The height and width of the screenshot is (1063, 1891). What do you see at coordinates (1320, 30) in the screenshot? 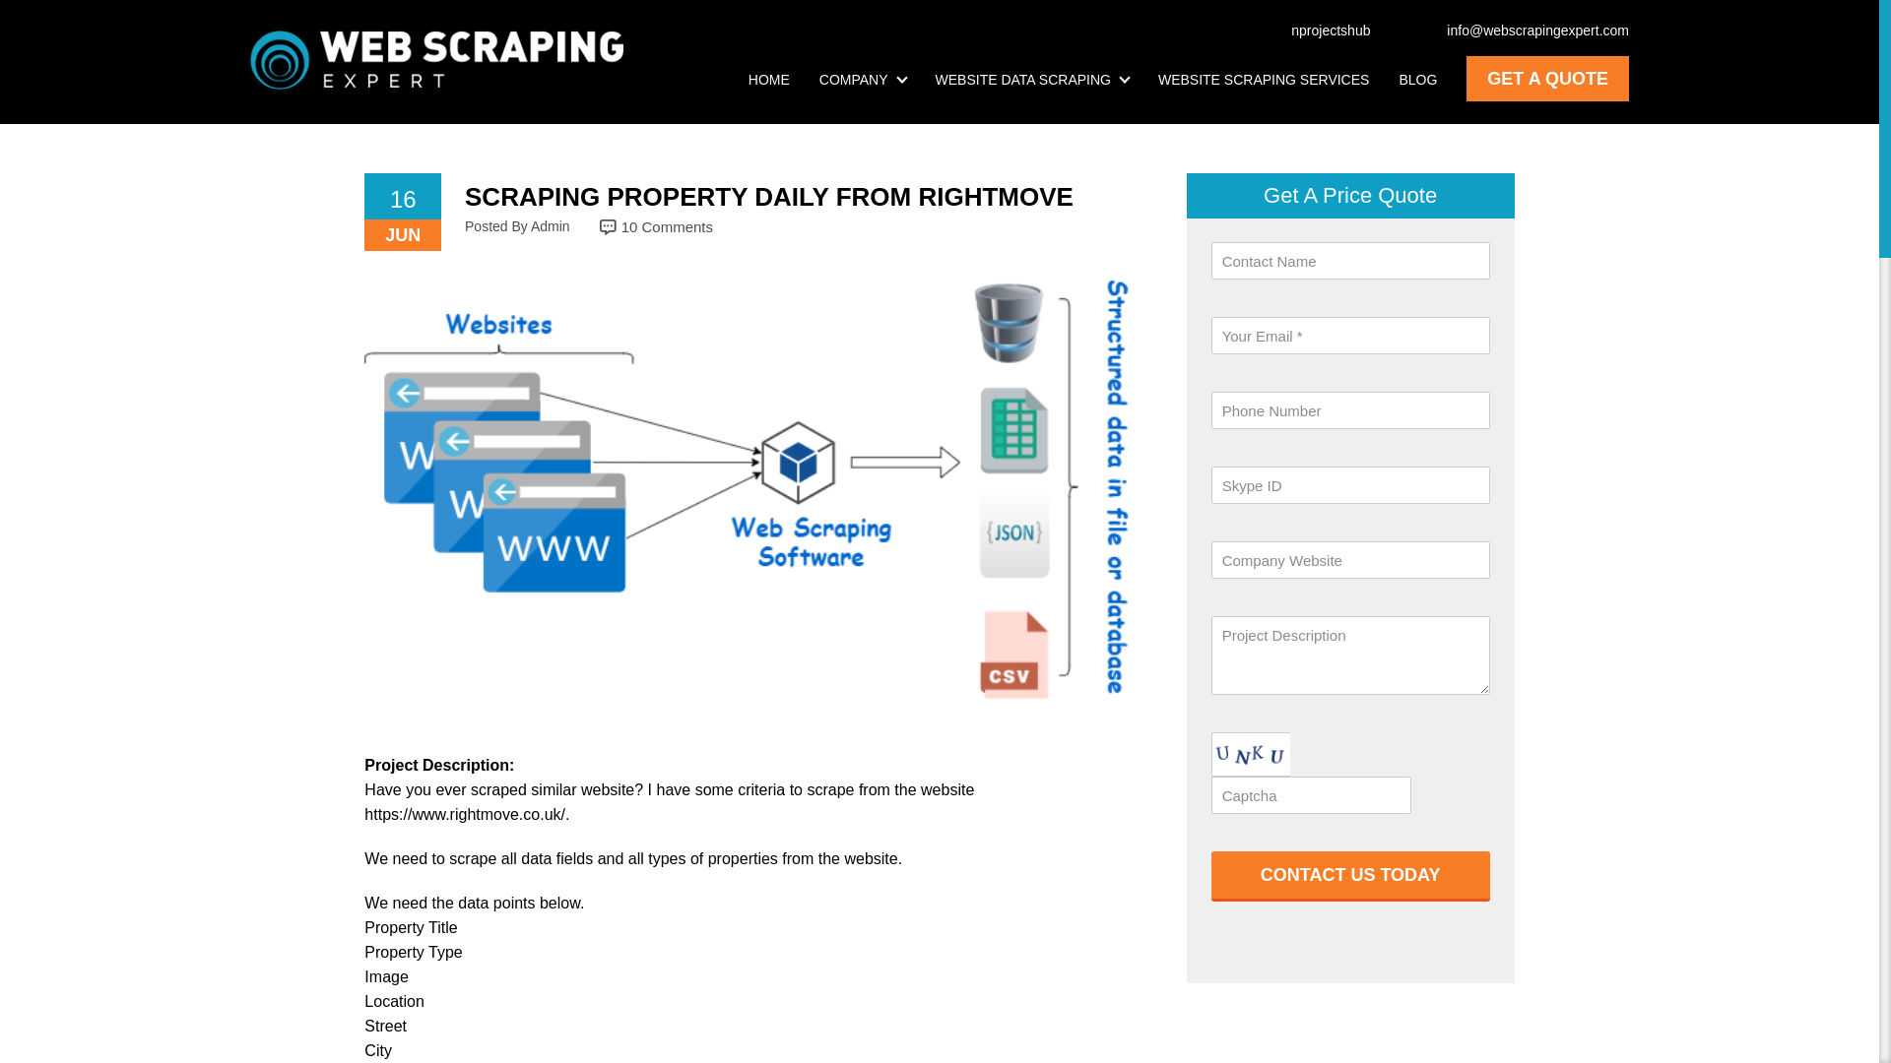
I see `nprojectshub` at bounding box center [1320, 30].